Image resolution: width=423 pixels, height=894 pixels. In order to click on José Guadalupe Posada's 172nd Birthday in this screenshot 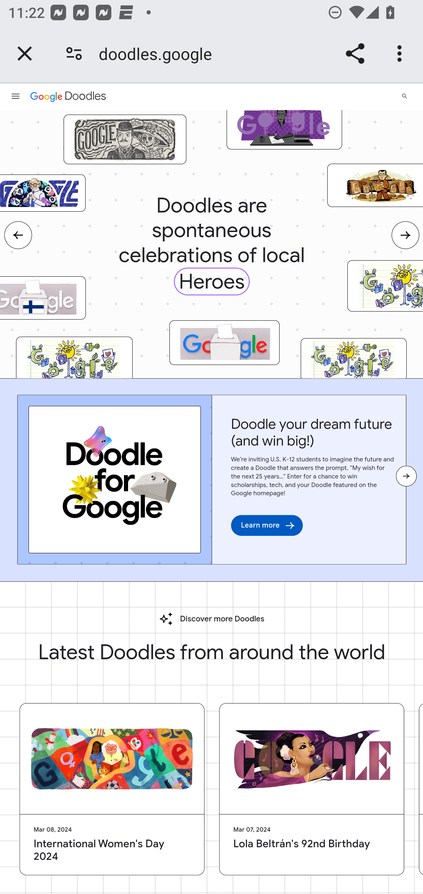, I will do `click(125, 139)`.